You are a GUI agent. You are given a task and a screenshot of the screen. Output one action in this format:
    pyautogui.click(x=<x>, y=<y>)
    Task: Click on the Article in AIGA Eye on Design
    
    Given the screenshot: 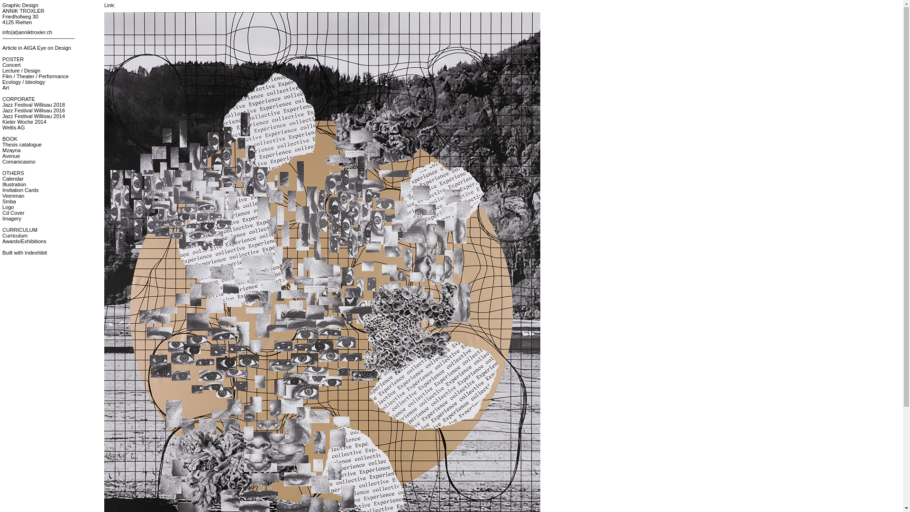 What is the action you would take?
    pyautogui.click(x=37, y=48)
    